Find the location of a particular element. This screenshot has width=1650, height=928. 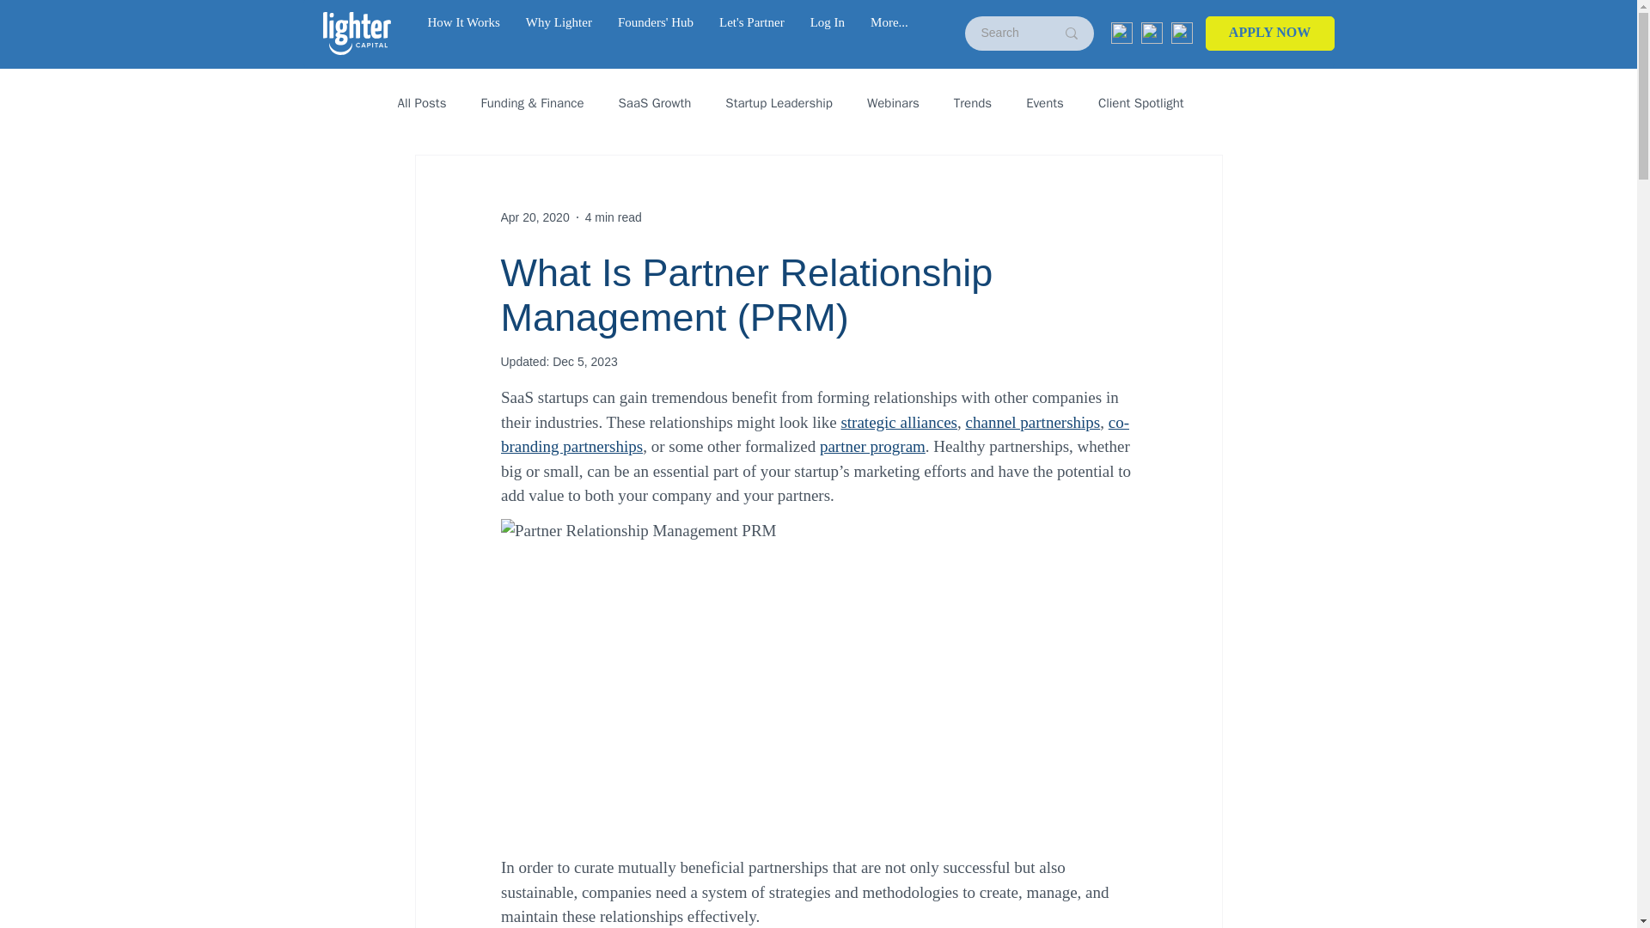

How It Works is located at coordinates (462, 31).